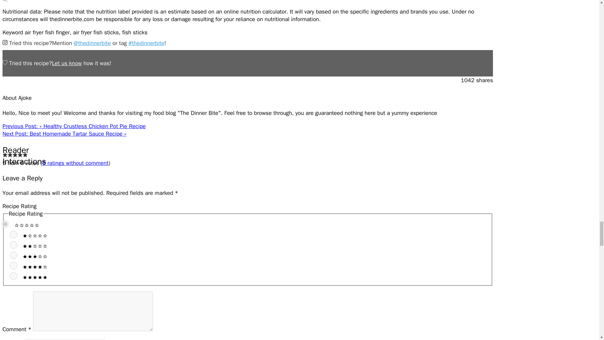 This screenshot has width=604, height=340. I want to click on 4, so click(13, 266).